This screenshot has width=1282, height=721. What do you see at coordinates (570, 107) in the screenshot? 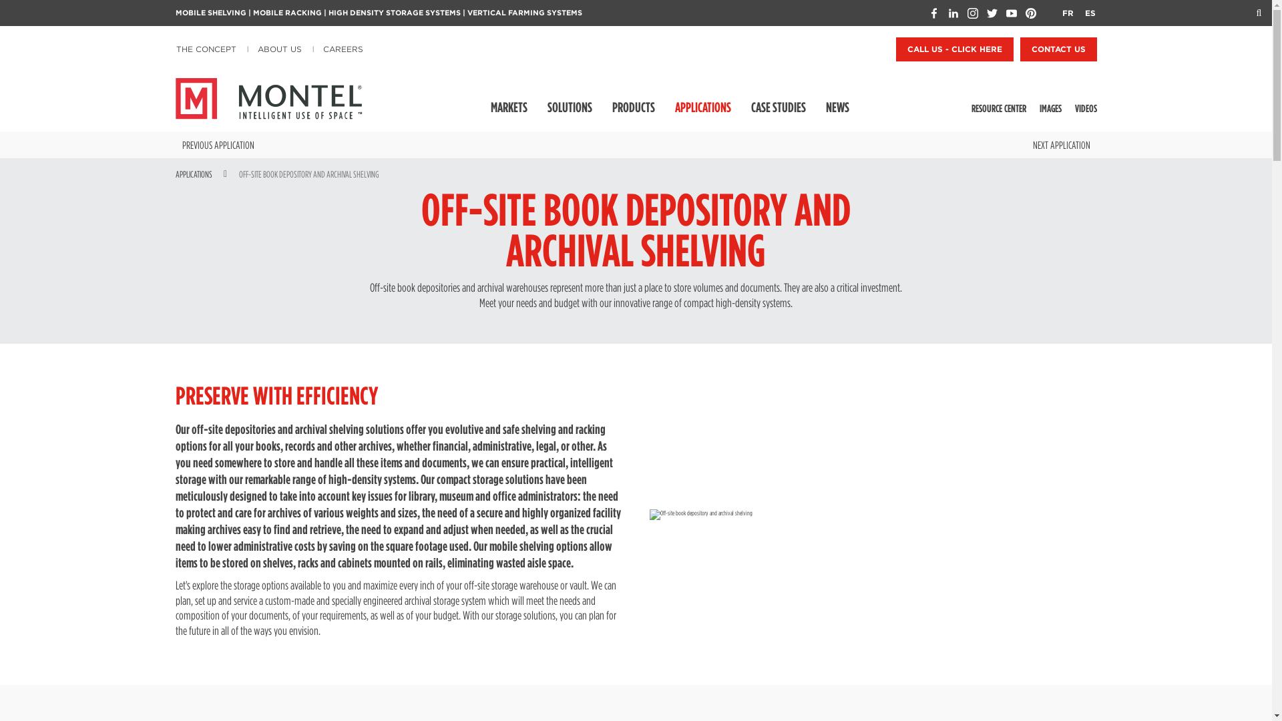
I see `SOLUTIONS` at bounding box center [570, 107].